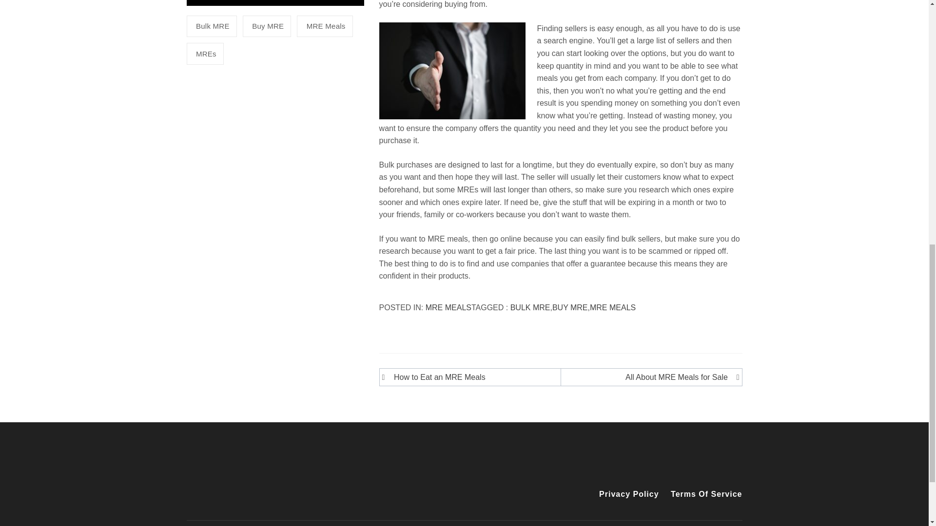 This screenshot has width=936, height=526. Describe the element at coordinates (448, 308) in the screenshot. I see `MRE MEALS` at that location.